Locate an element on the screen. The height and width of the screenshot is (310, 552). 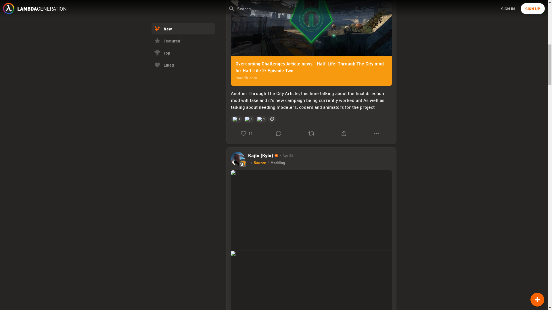
Modding is located at coordinates (277, 162).